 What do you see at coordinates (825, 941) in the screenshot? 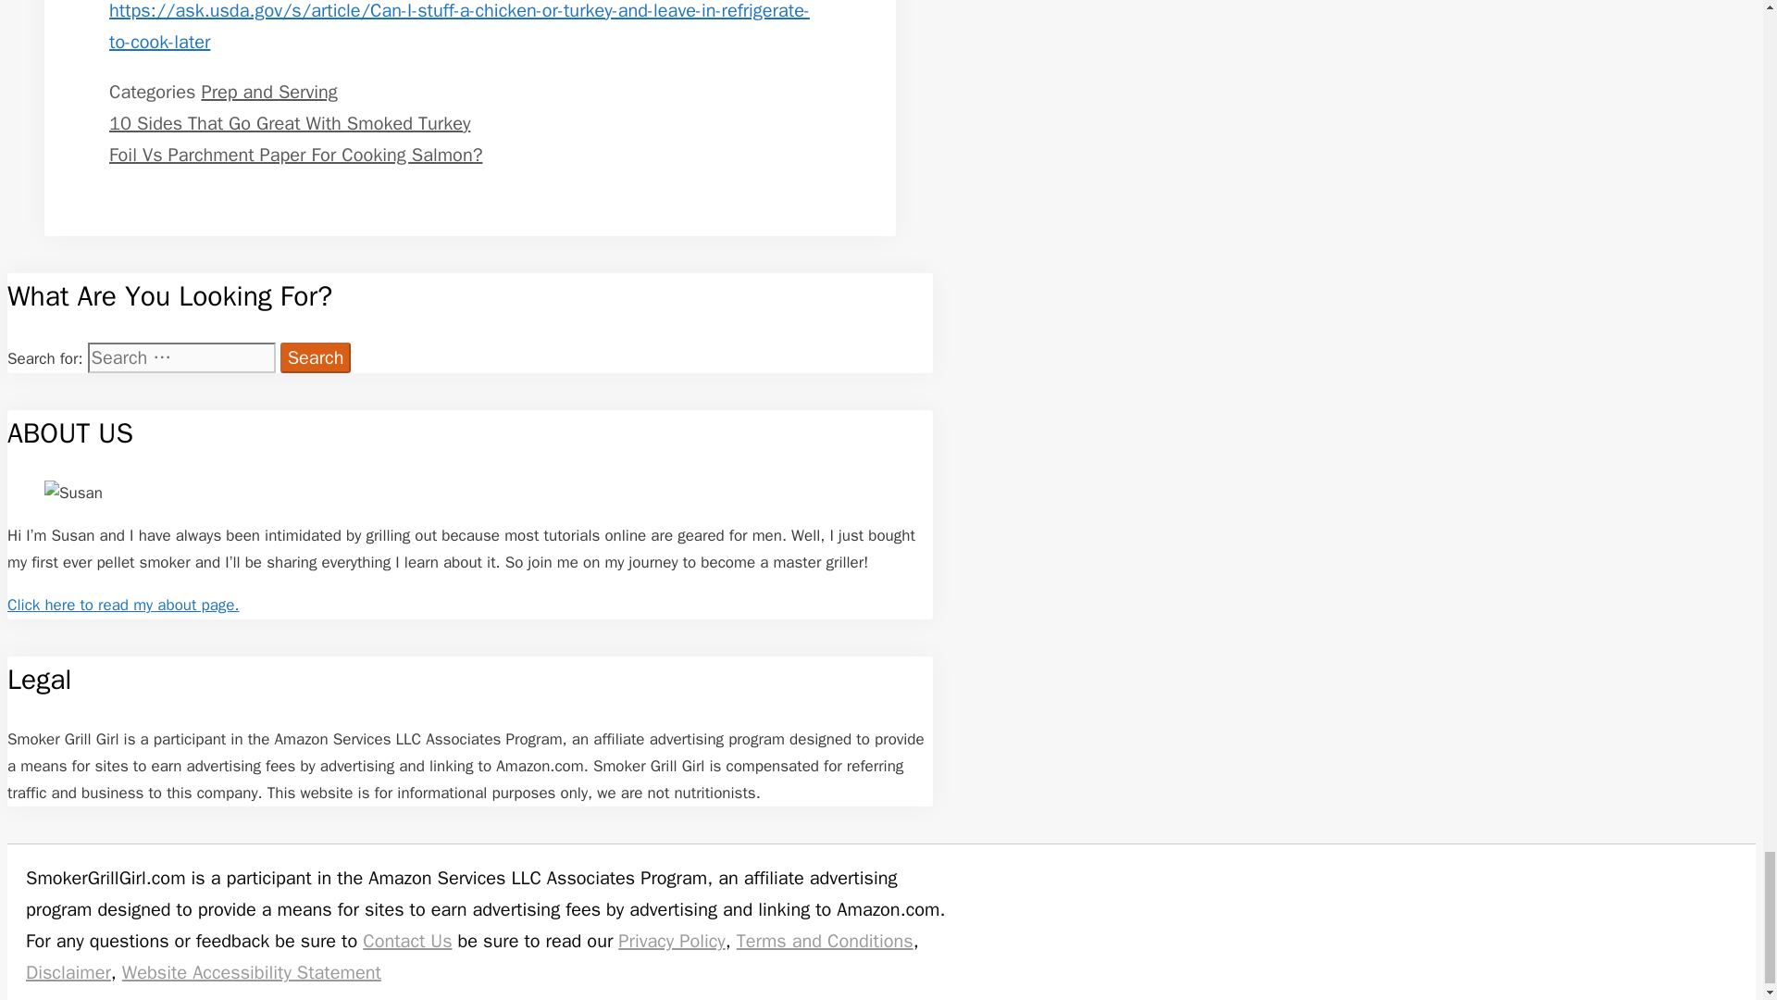
I see `Terms and Conditions` at bounding box center [825, 941].